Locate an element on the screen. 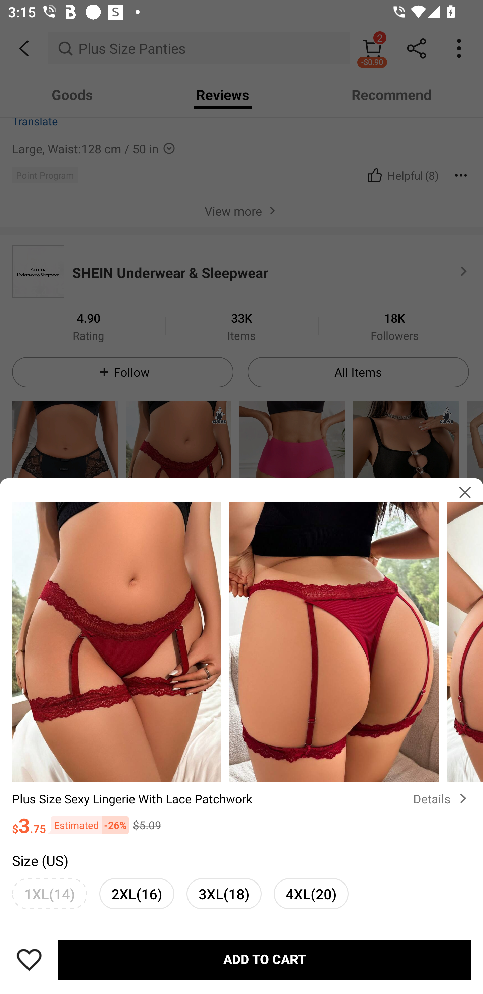  Size (US) is located at coordinates (40, 860).